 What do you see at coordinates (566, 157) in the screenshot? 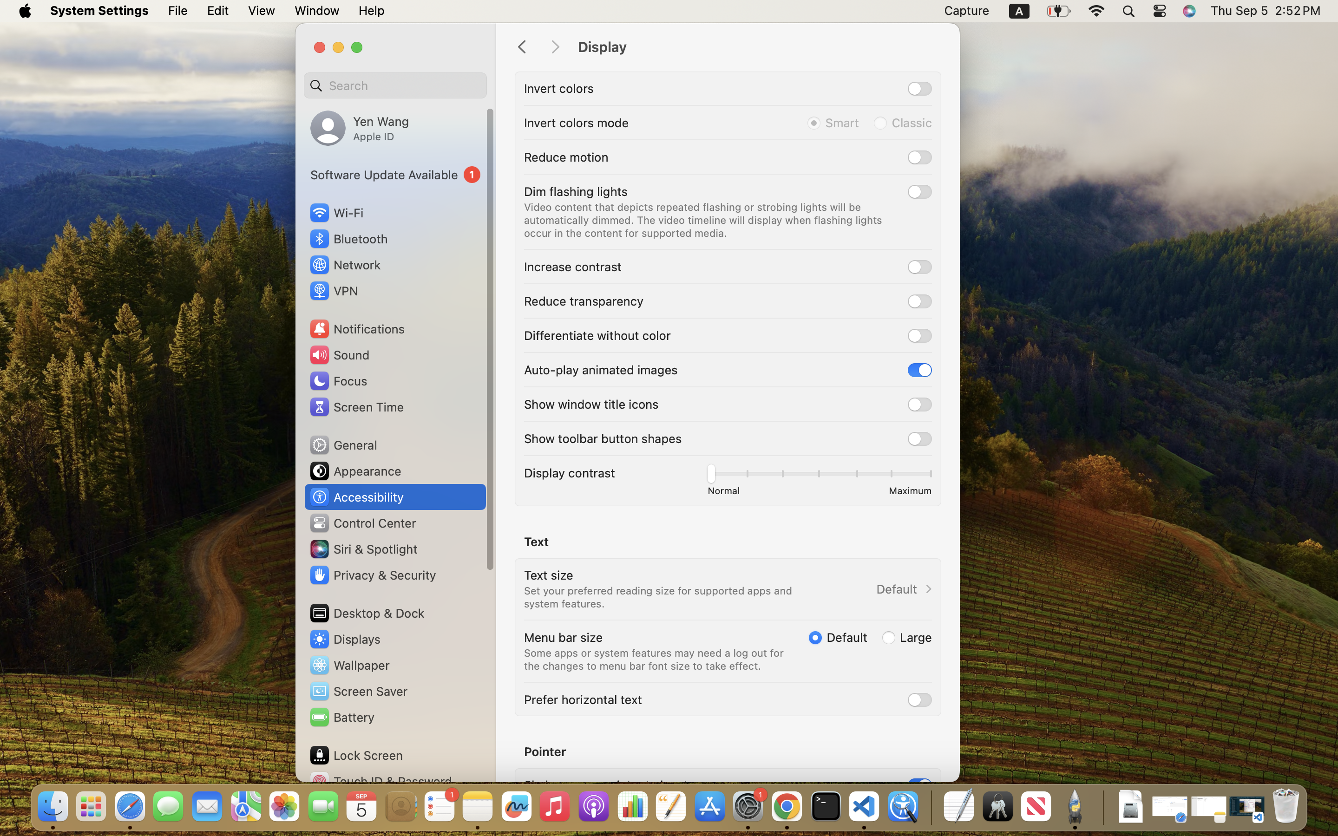
I see `Reduce motion` at bounding box center [566, 157].